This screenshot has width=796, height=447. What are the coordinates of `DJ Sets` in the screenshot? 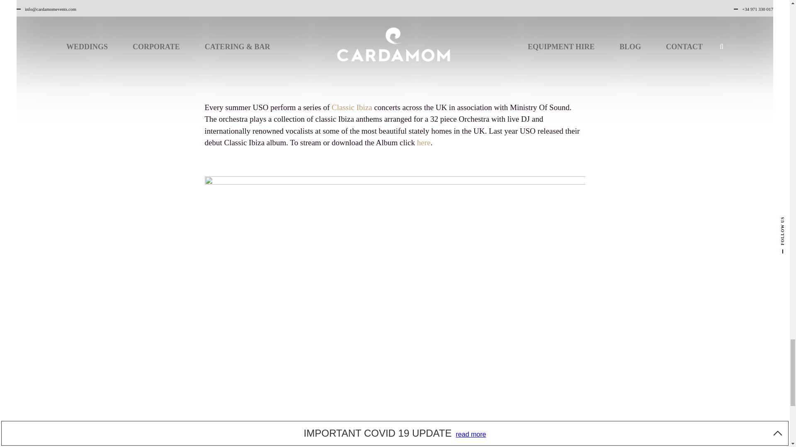 It's located at (385, 443).